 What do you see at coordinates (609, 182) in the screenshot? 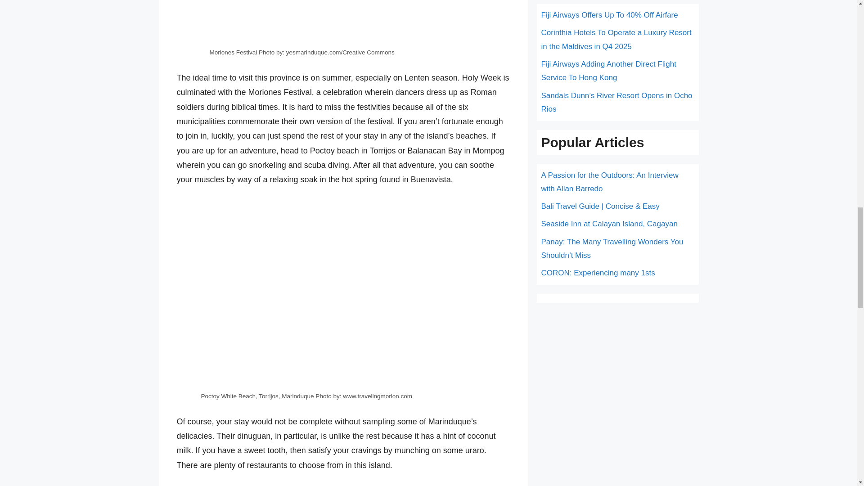
I see `A Passion for the Outdoors: An Interview with Allan Barredo` at bounding box center [609, 182].